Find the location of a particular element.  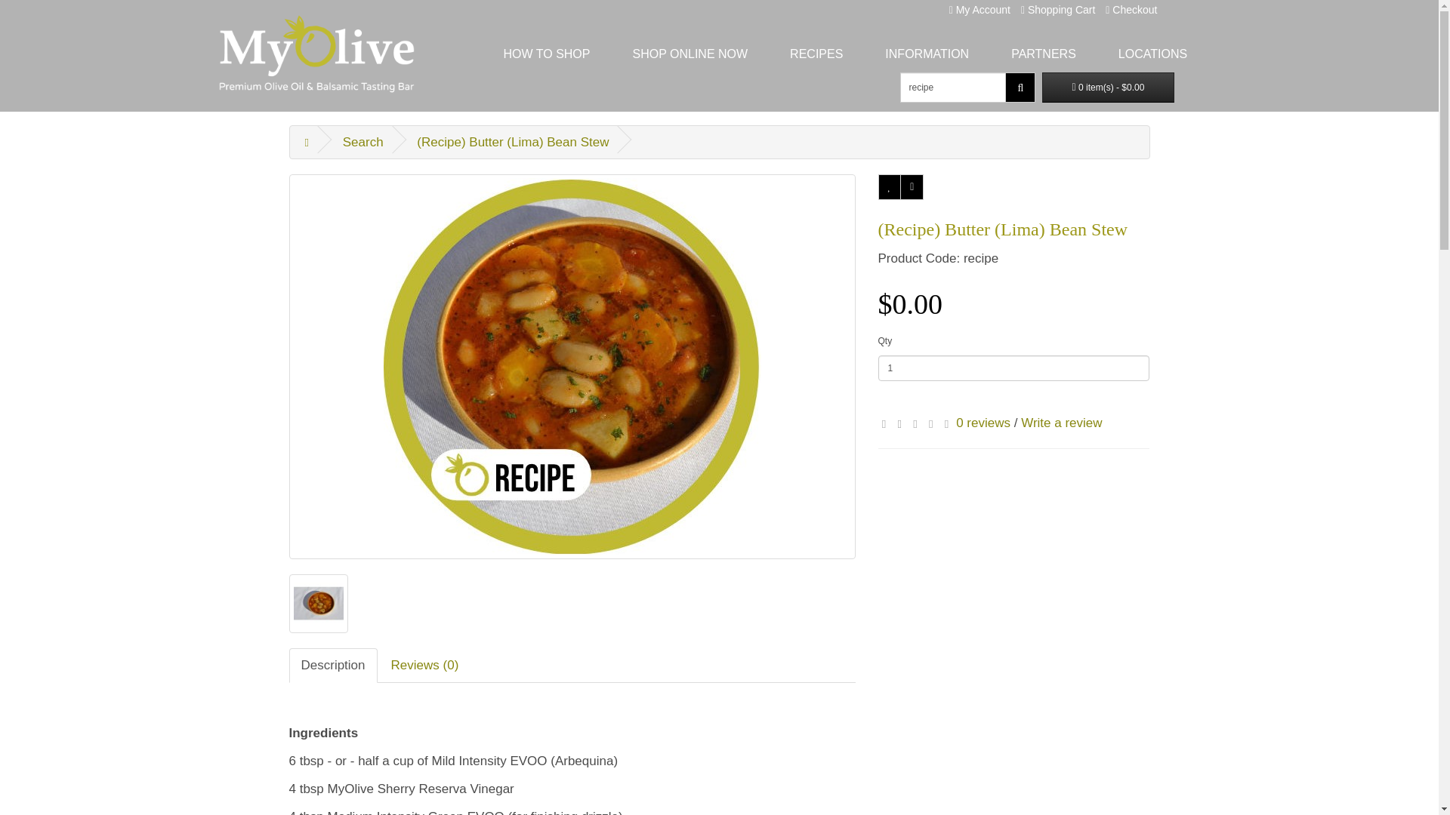

1 is located at coordinates (1013, 368).